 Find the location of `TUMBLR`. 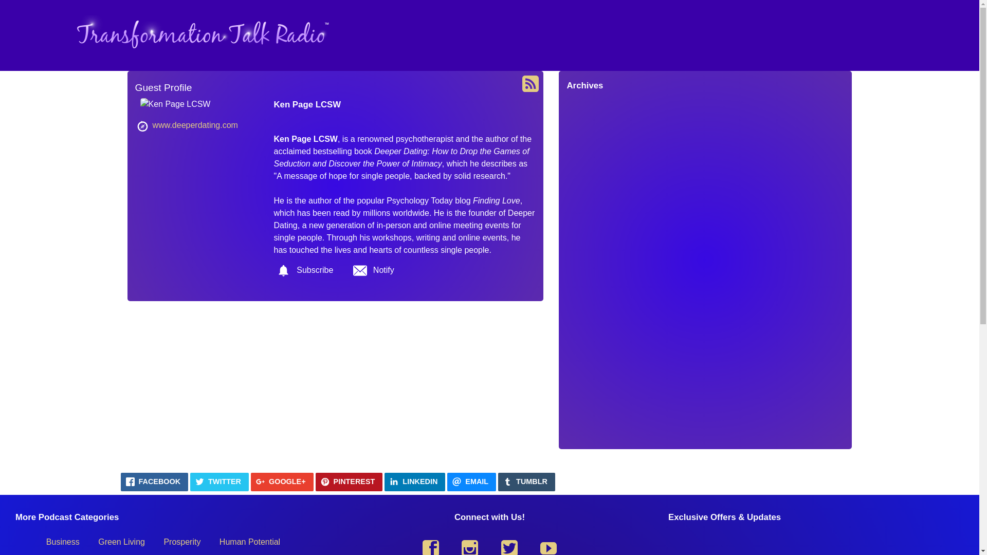

TUMBLR is located at coordinates (526, 482).